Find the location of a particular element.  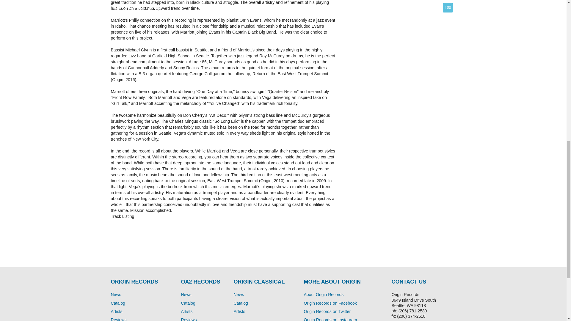

Origin Records on Instagram is located at coordinates (330, 319).